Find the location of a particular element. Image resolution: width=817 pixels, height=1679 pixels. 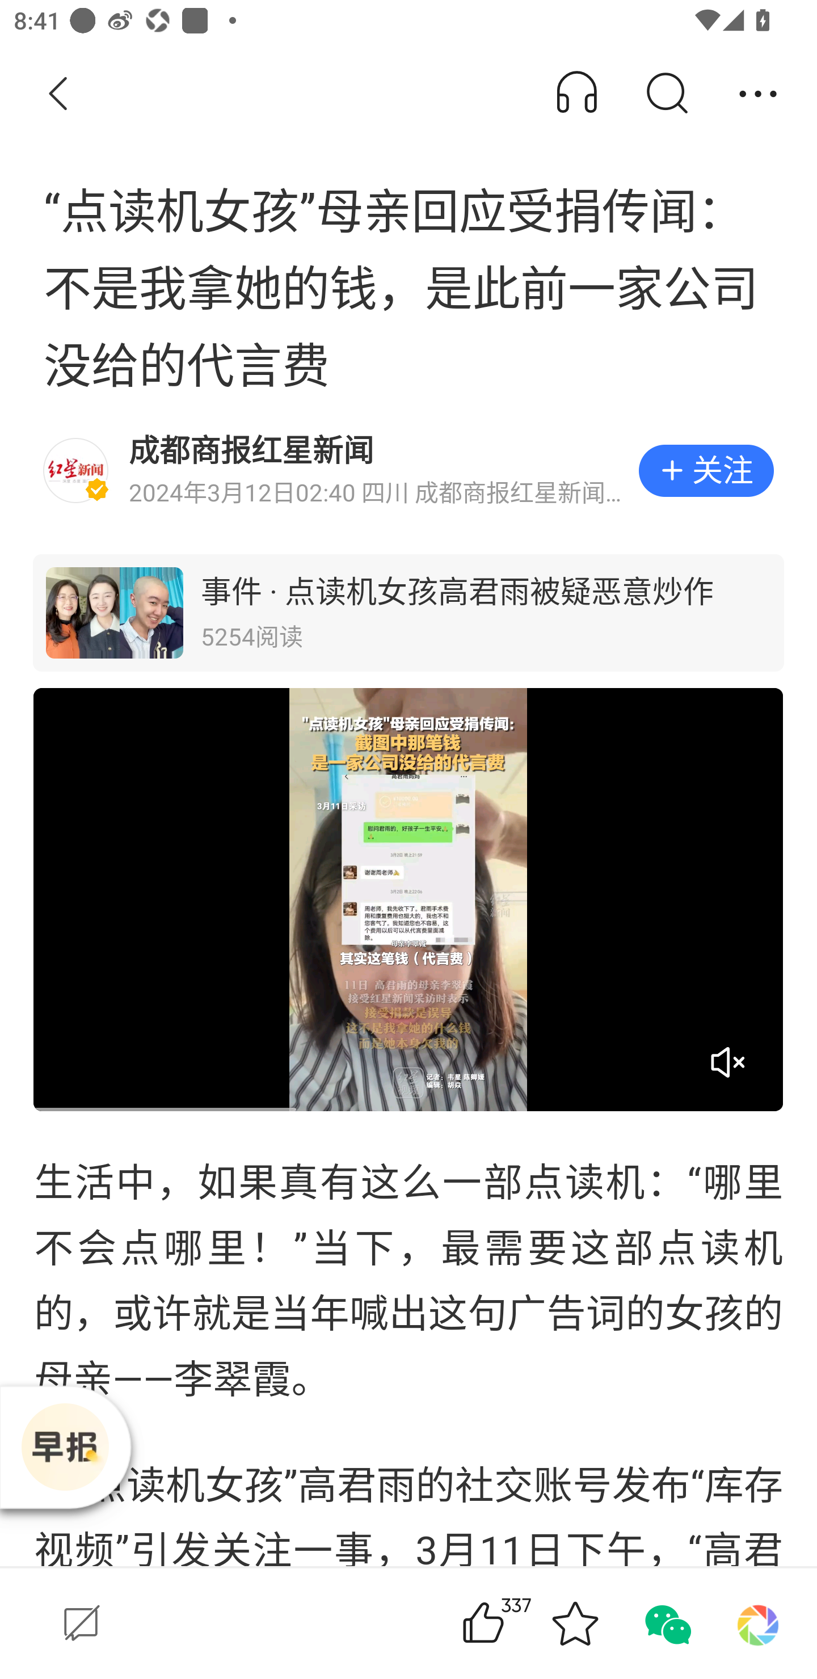

收藏  is located at coordinates (575, 1623).